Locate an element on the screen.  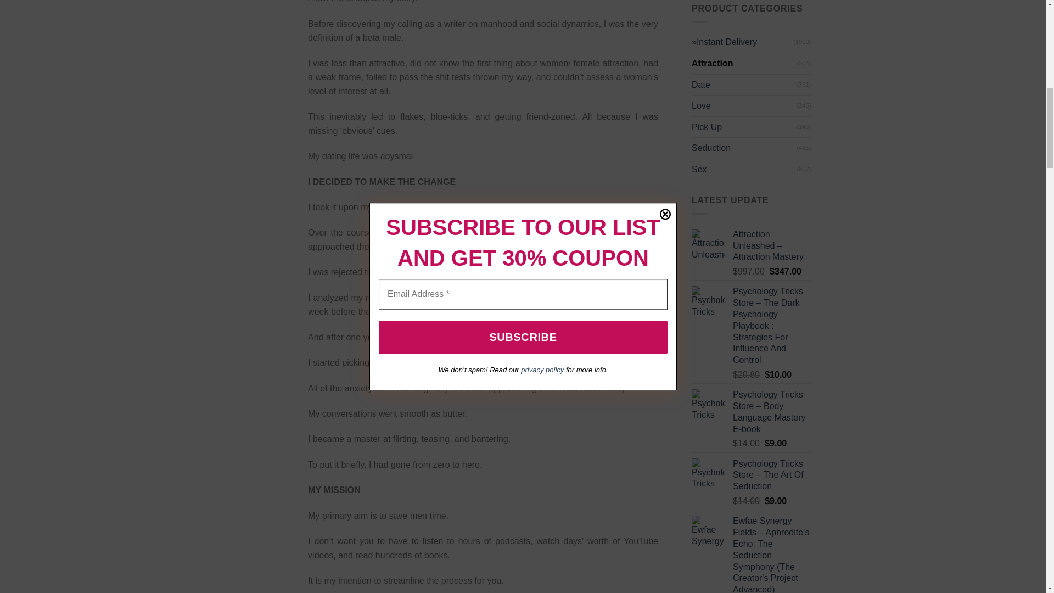
Sex is located at coordinates (744, 170).